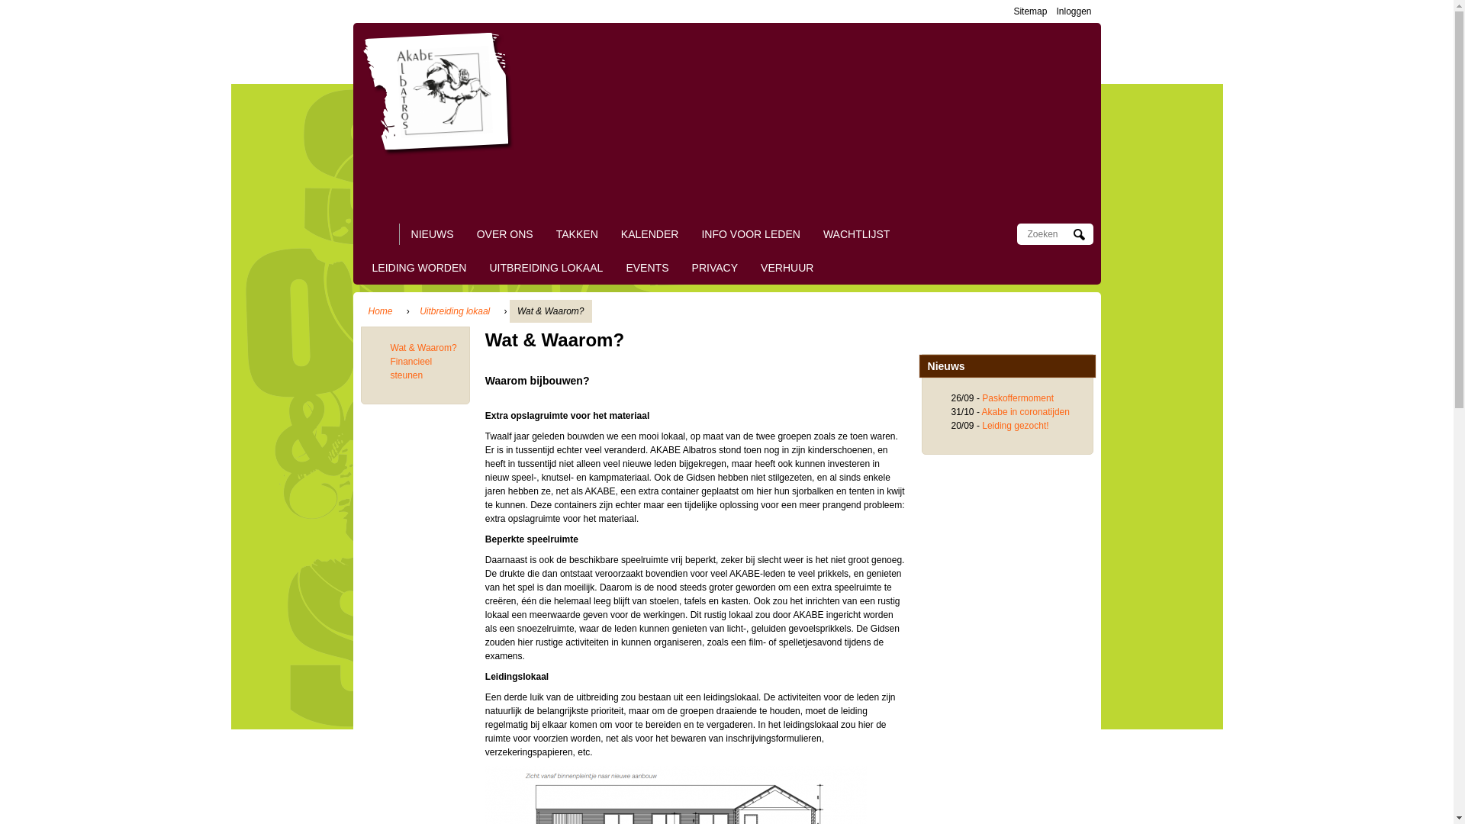  Describe the element at coordinates (650, 234) in the screenshot. I see `KALENDER` at that location.